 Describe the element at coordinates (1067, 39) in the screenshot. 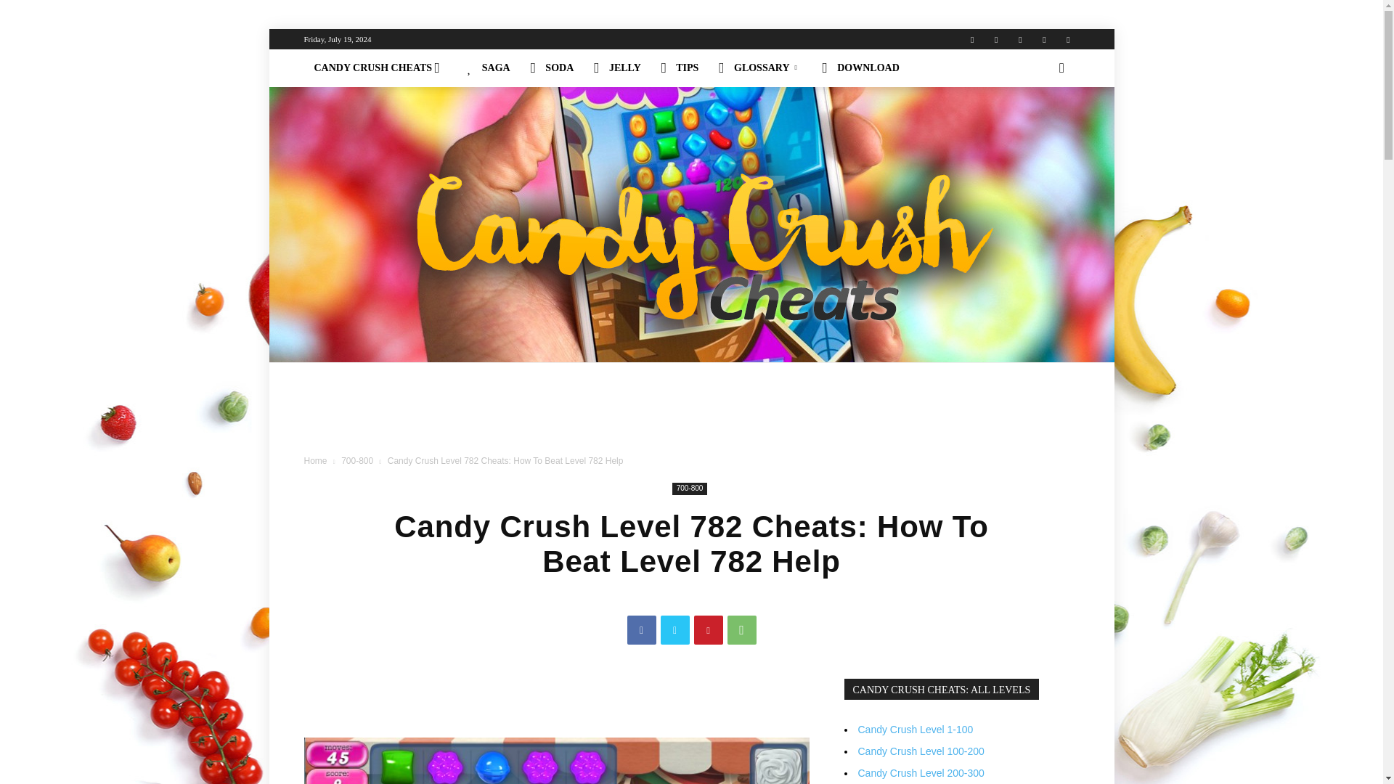

I see `Youtube` at that location.